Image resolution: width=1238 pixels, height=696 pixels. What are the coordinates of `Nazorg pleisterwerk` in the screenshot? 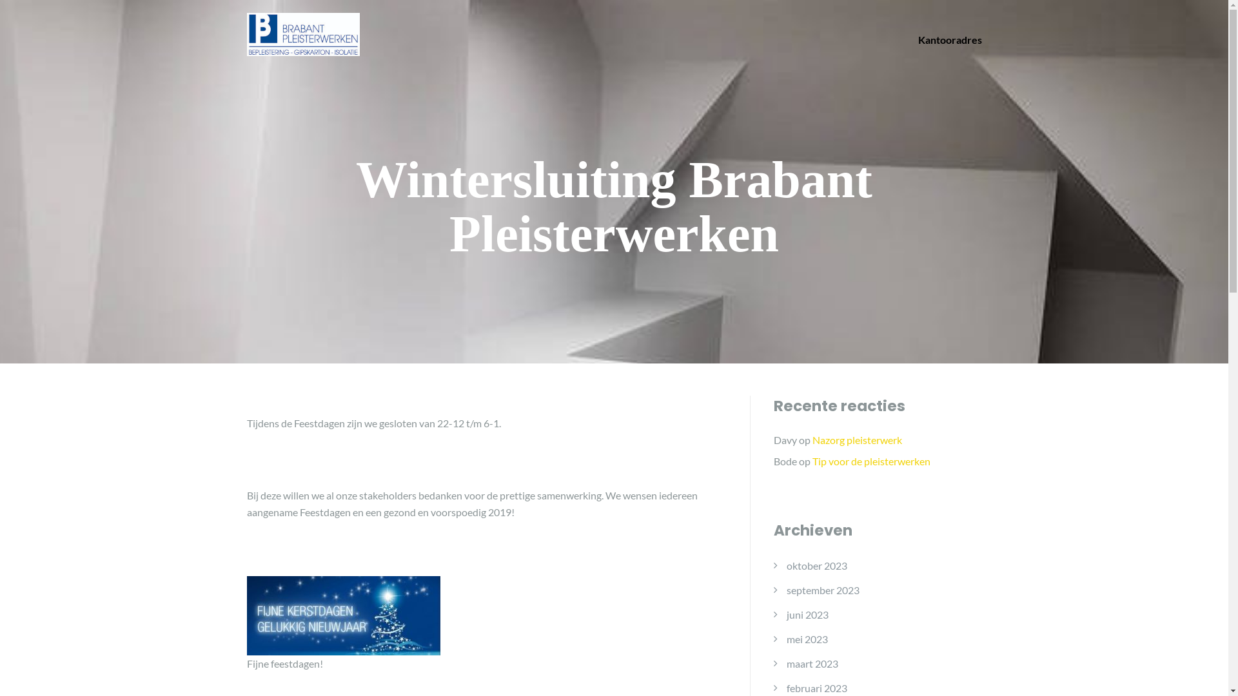 It's located at (858, 440).